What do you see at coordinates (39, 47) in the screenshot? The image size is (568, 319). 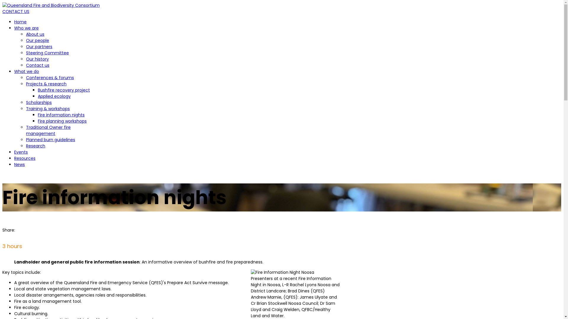 I see `Our partners` at bounding box center [39, 47].